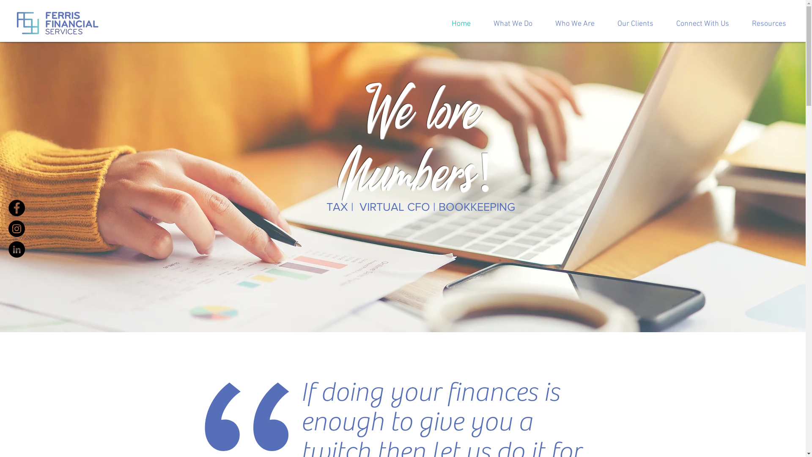  What do you see at coordinates (635, 24) in the screenshot?
I see `Our Clients` at bounding box center [635, 24].